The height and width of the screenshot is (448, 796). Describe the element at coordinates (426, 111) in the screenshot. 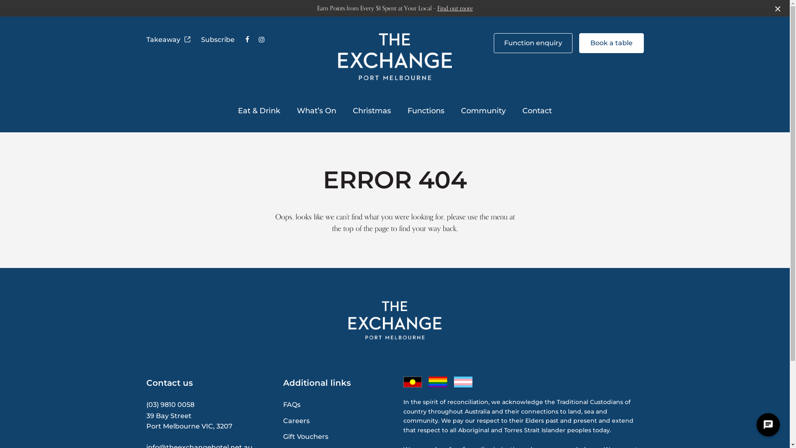

I see `Functions` at that location.